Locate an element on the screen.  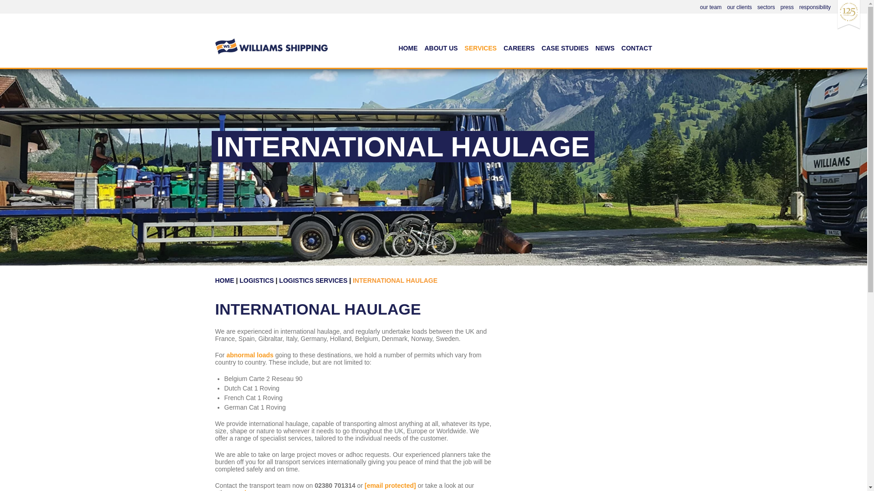
responsibility is located at coordinates (815, 7).